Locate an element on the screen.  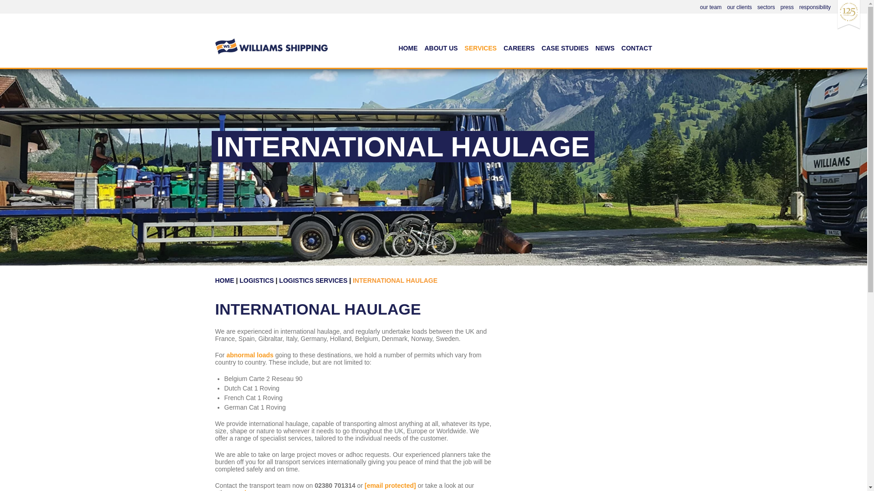
responsibility is located at coordinates (815, 7).